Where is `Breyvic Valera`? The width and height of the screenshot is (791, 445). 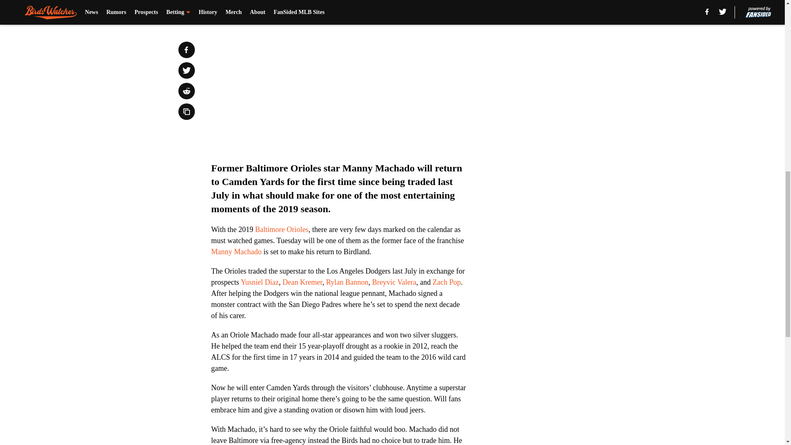 Breyvic Valera is located at coordinates (394, 282).